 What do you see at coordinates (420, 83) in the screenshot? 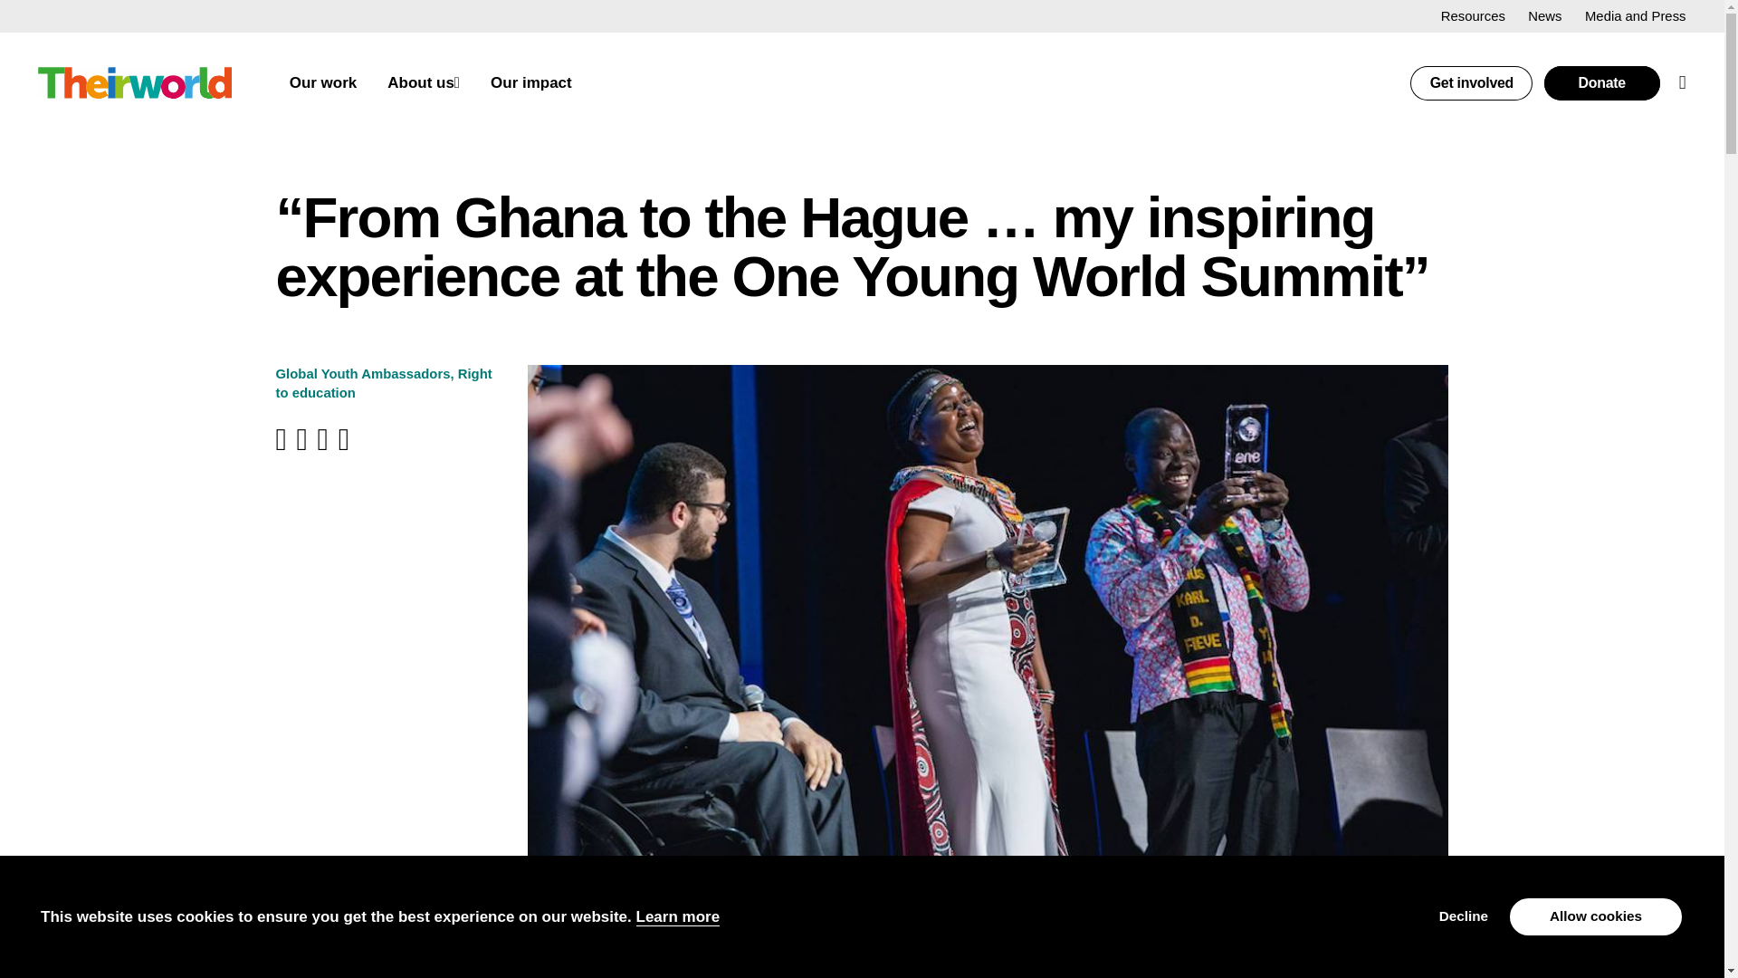
I see `About us` at bounding box center [420, 83].